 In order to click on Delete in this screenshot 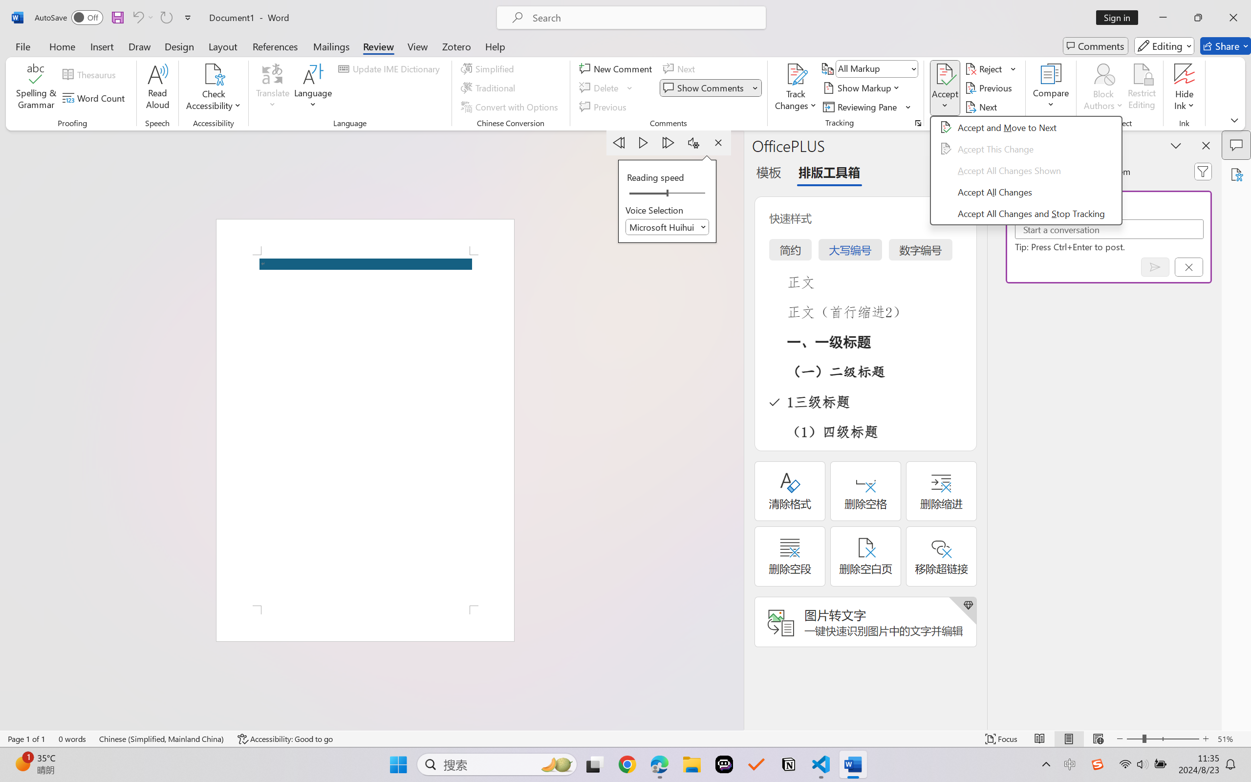, I will do `click(607, 88)`.